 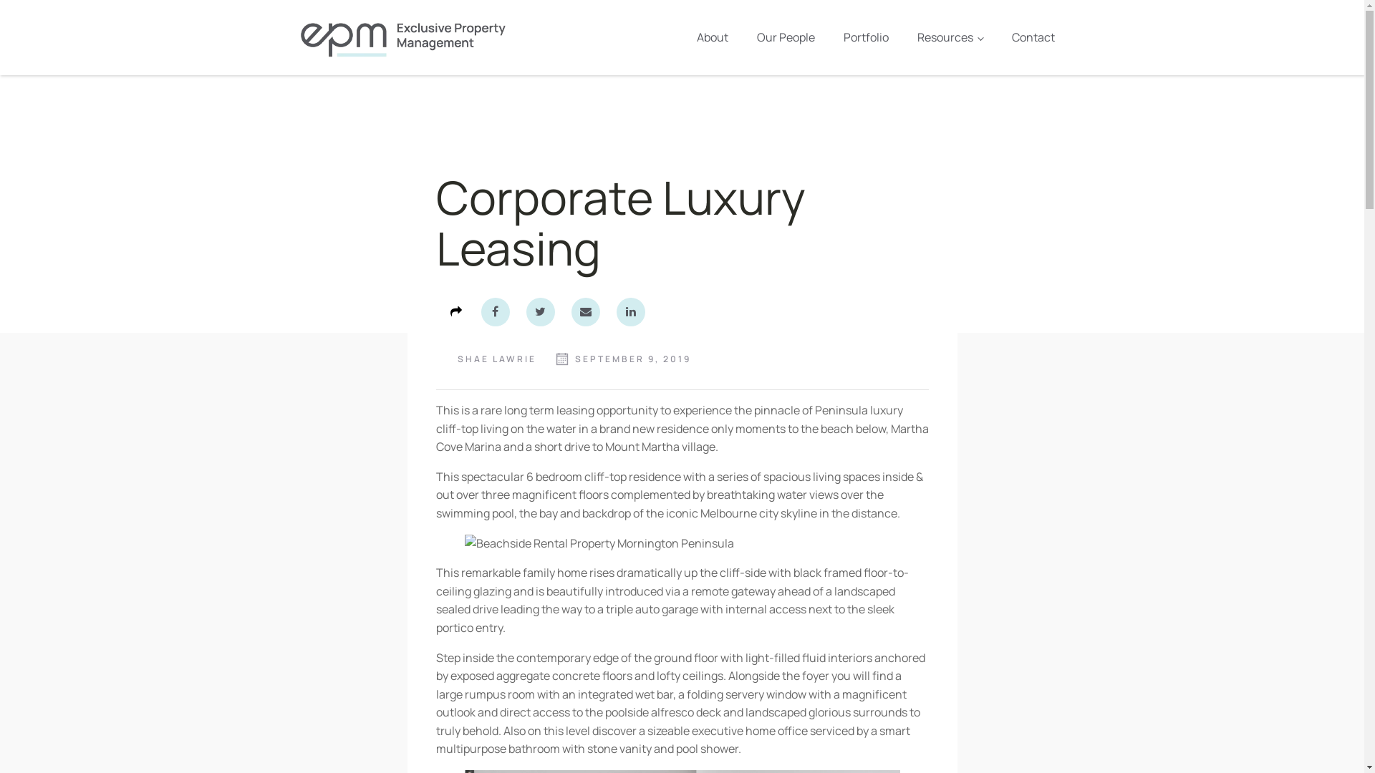 I want to click on Email, so click(x=586, y=312).